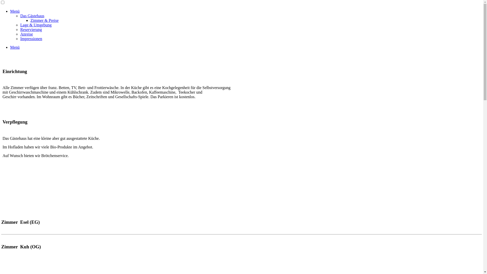 The height and width of the screenshot is (274, 487). I want to click on Zimmer & Preise, so click(45, 20).